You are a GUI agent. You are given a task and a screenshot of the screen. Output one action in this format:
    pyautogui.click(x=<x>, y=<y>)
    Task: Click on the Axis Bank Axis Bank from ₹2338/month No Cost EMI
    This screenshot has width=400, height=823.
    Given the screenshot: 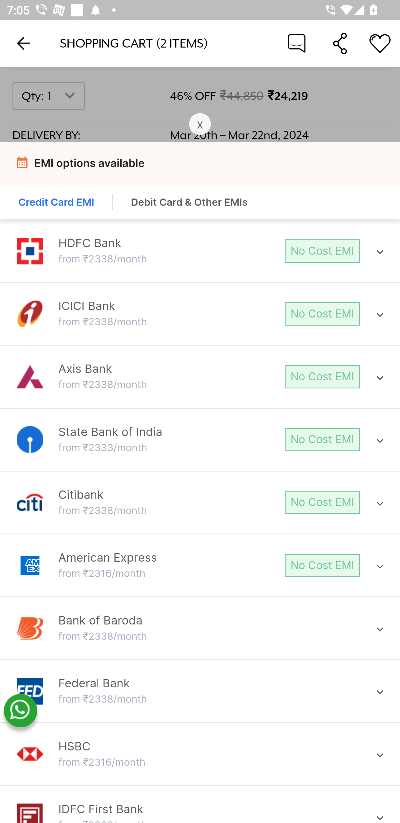 What is the action you would take?
    pyautogui.click(x=200, y=377)
    